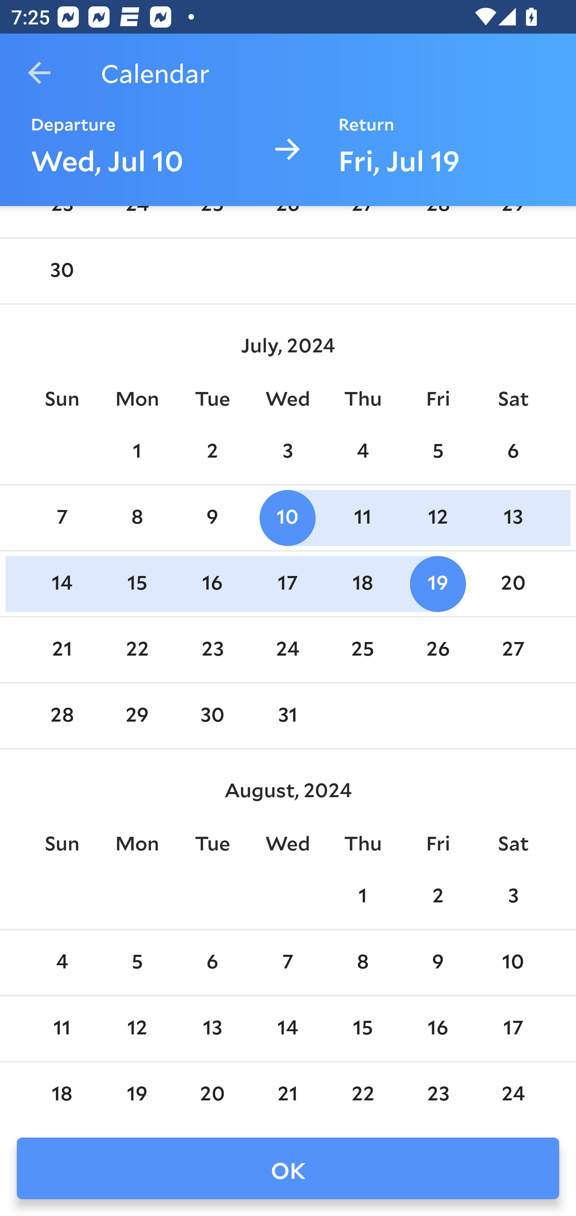  What do you see at coordinates (438, 897) in the screenshot?
I see `2` at bounding box center [438, 897].